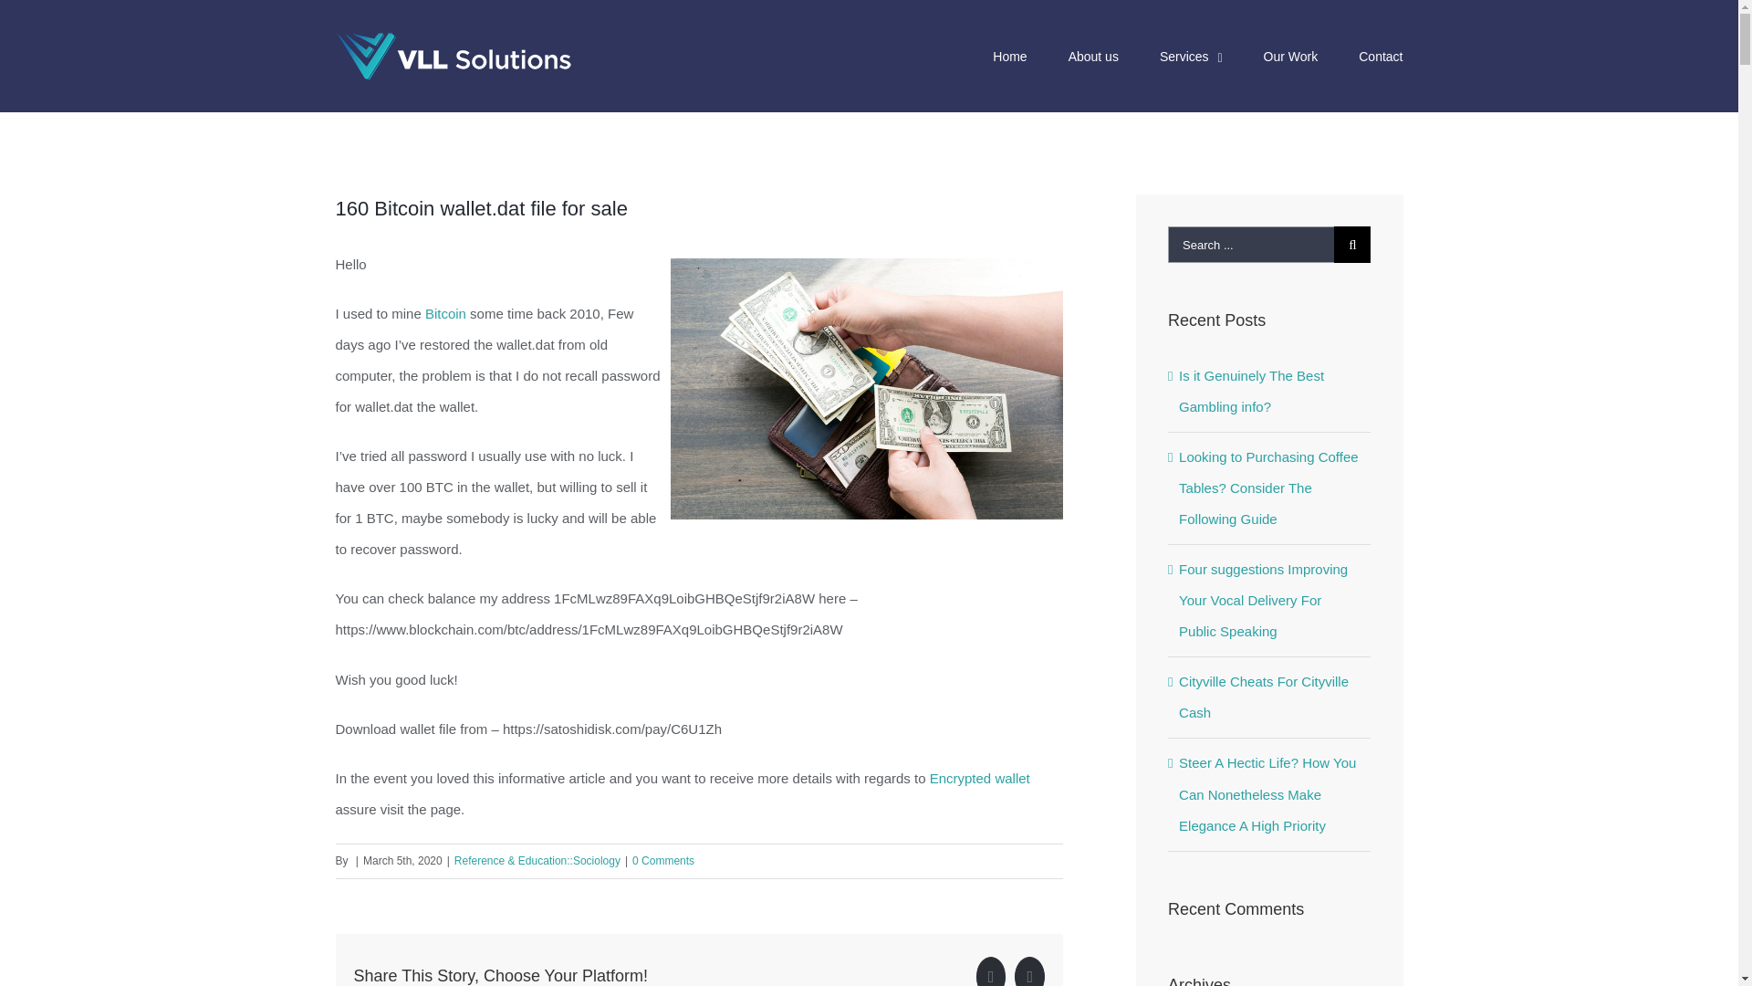 The width and height of the screenshot is (1752, 986). What do you see at coordinates (662, 861) in the screenshot?
I see `0 Comments` at bounding box center [662, 861].